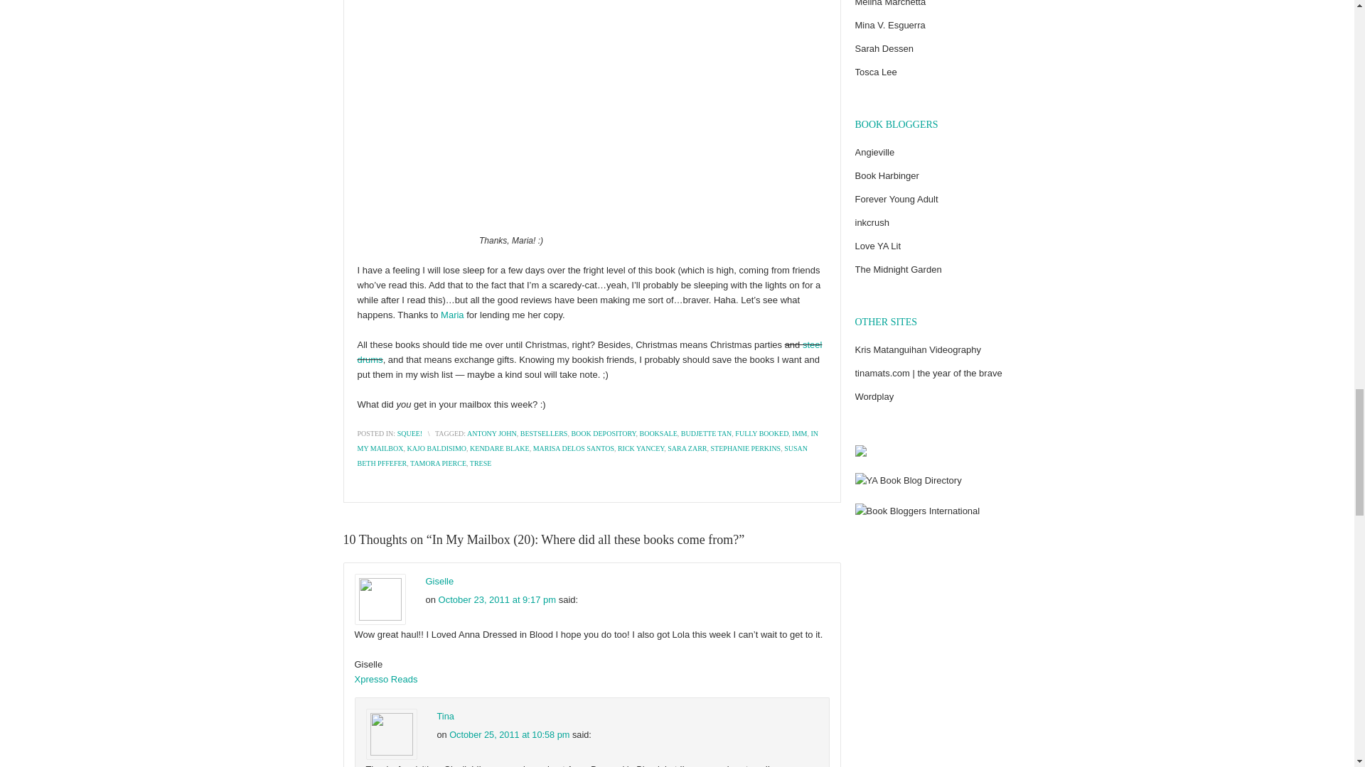 This screenshot has width=1365, height=767. What do you see at coordinates (452, 315) in the screenshot?
I see `Maria` at bounding box center [452, 315].